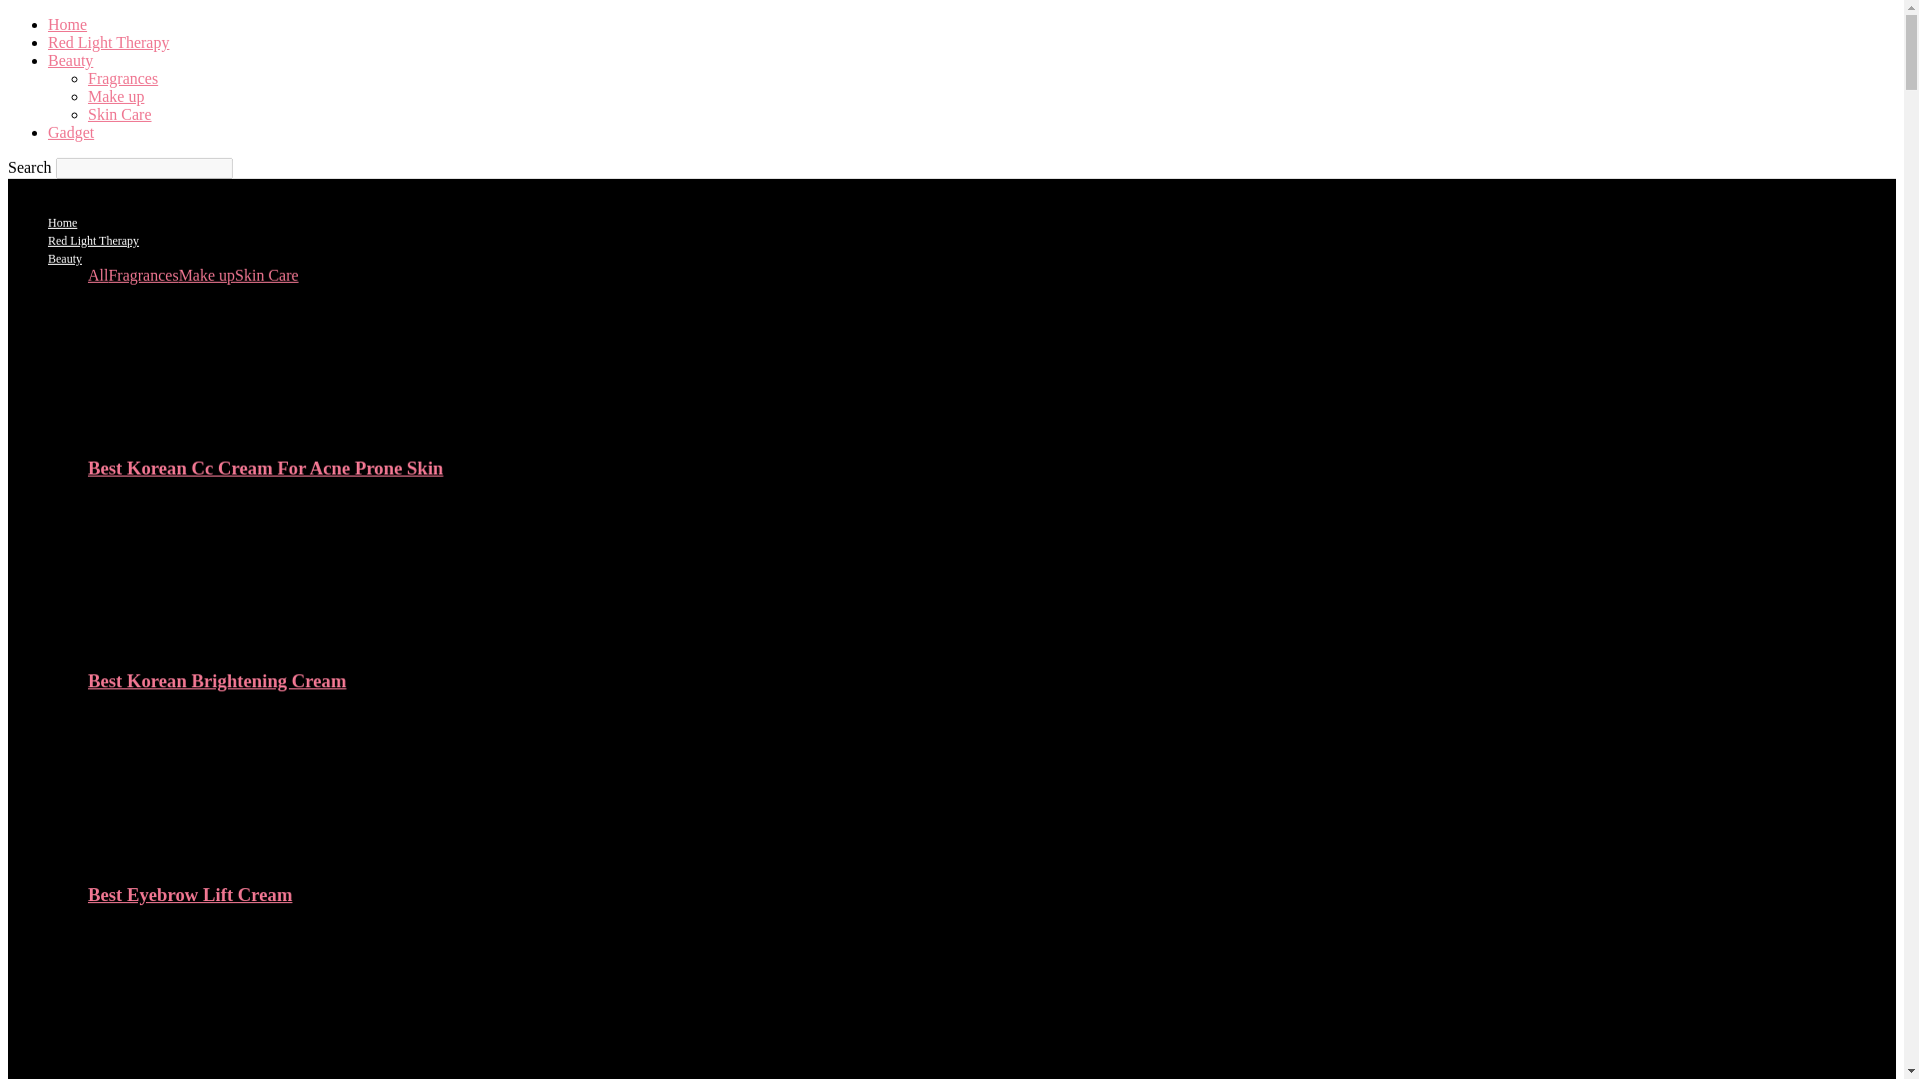  Describe the element at coordinates (62, 223) in the screenshot. I see `Home` at that location.